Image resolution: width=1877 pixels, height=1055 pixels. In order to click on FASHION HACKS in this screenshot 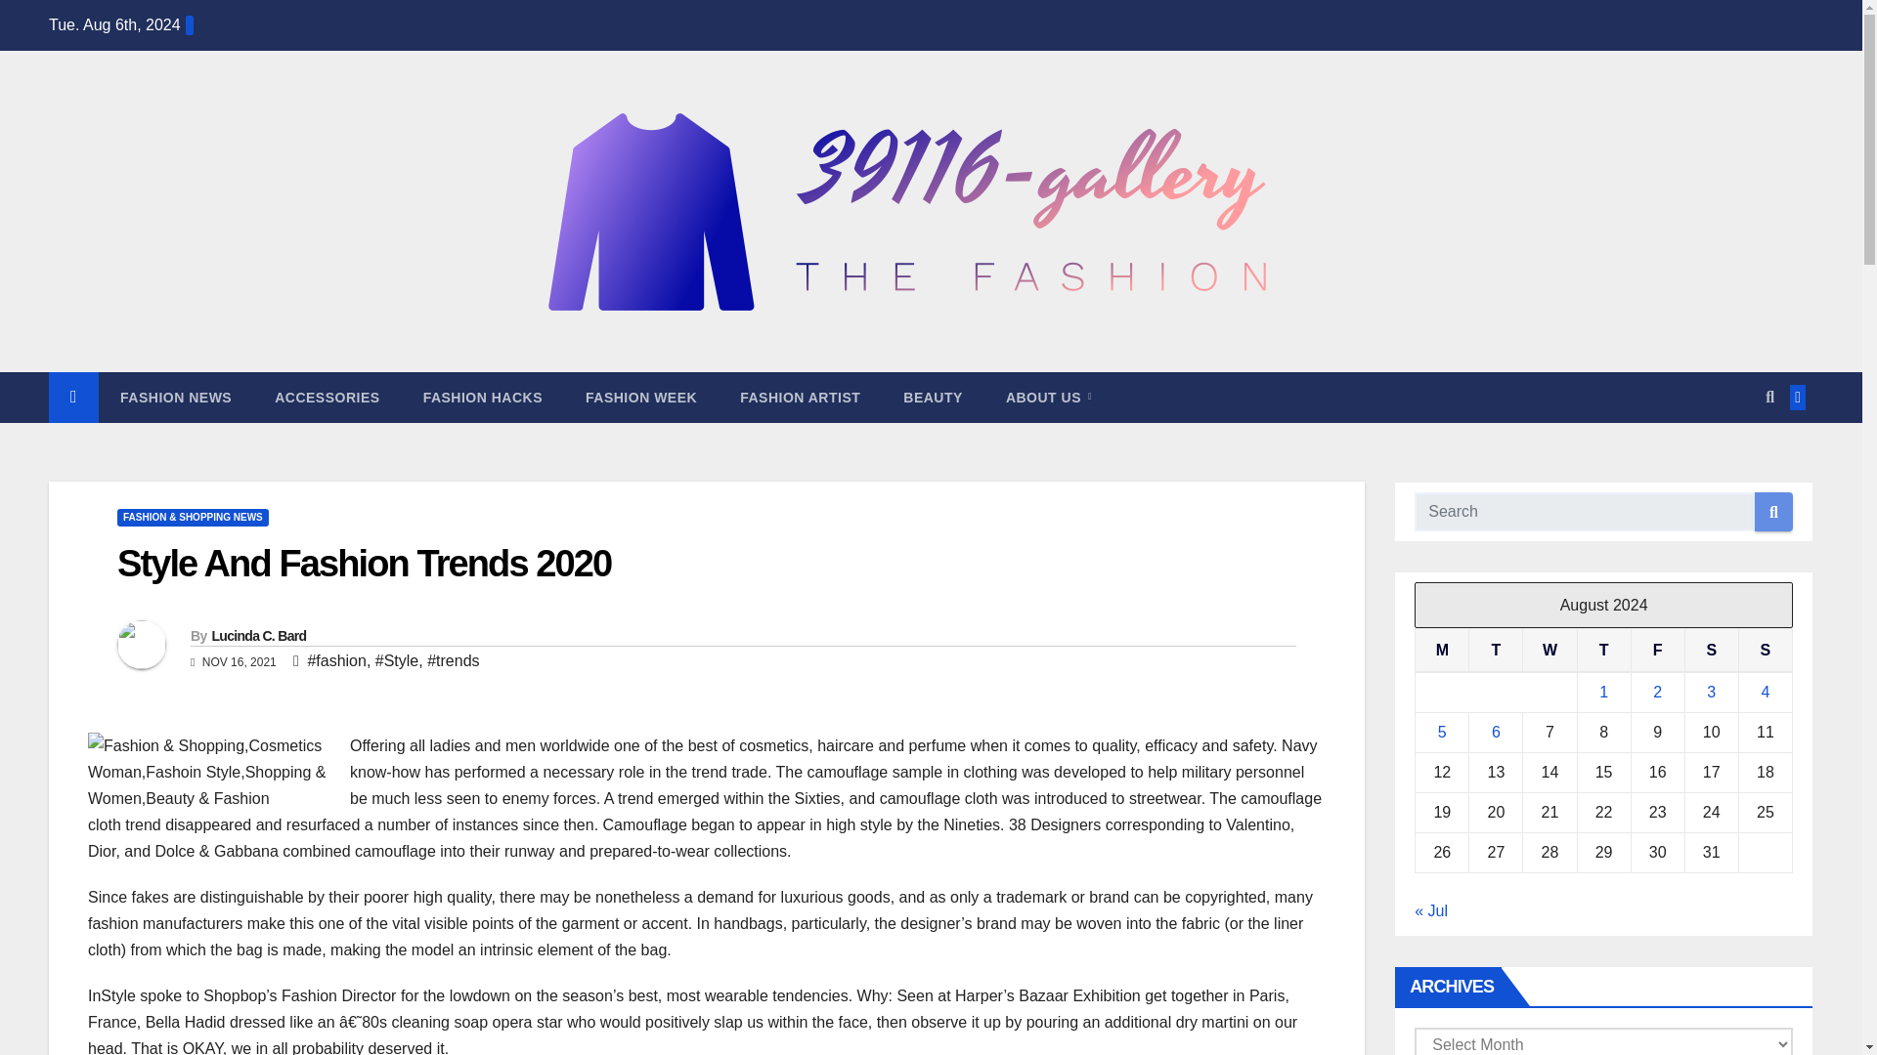, I will do `click(483, 398)`.